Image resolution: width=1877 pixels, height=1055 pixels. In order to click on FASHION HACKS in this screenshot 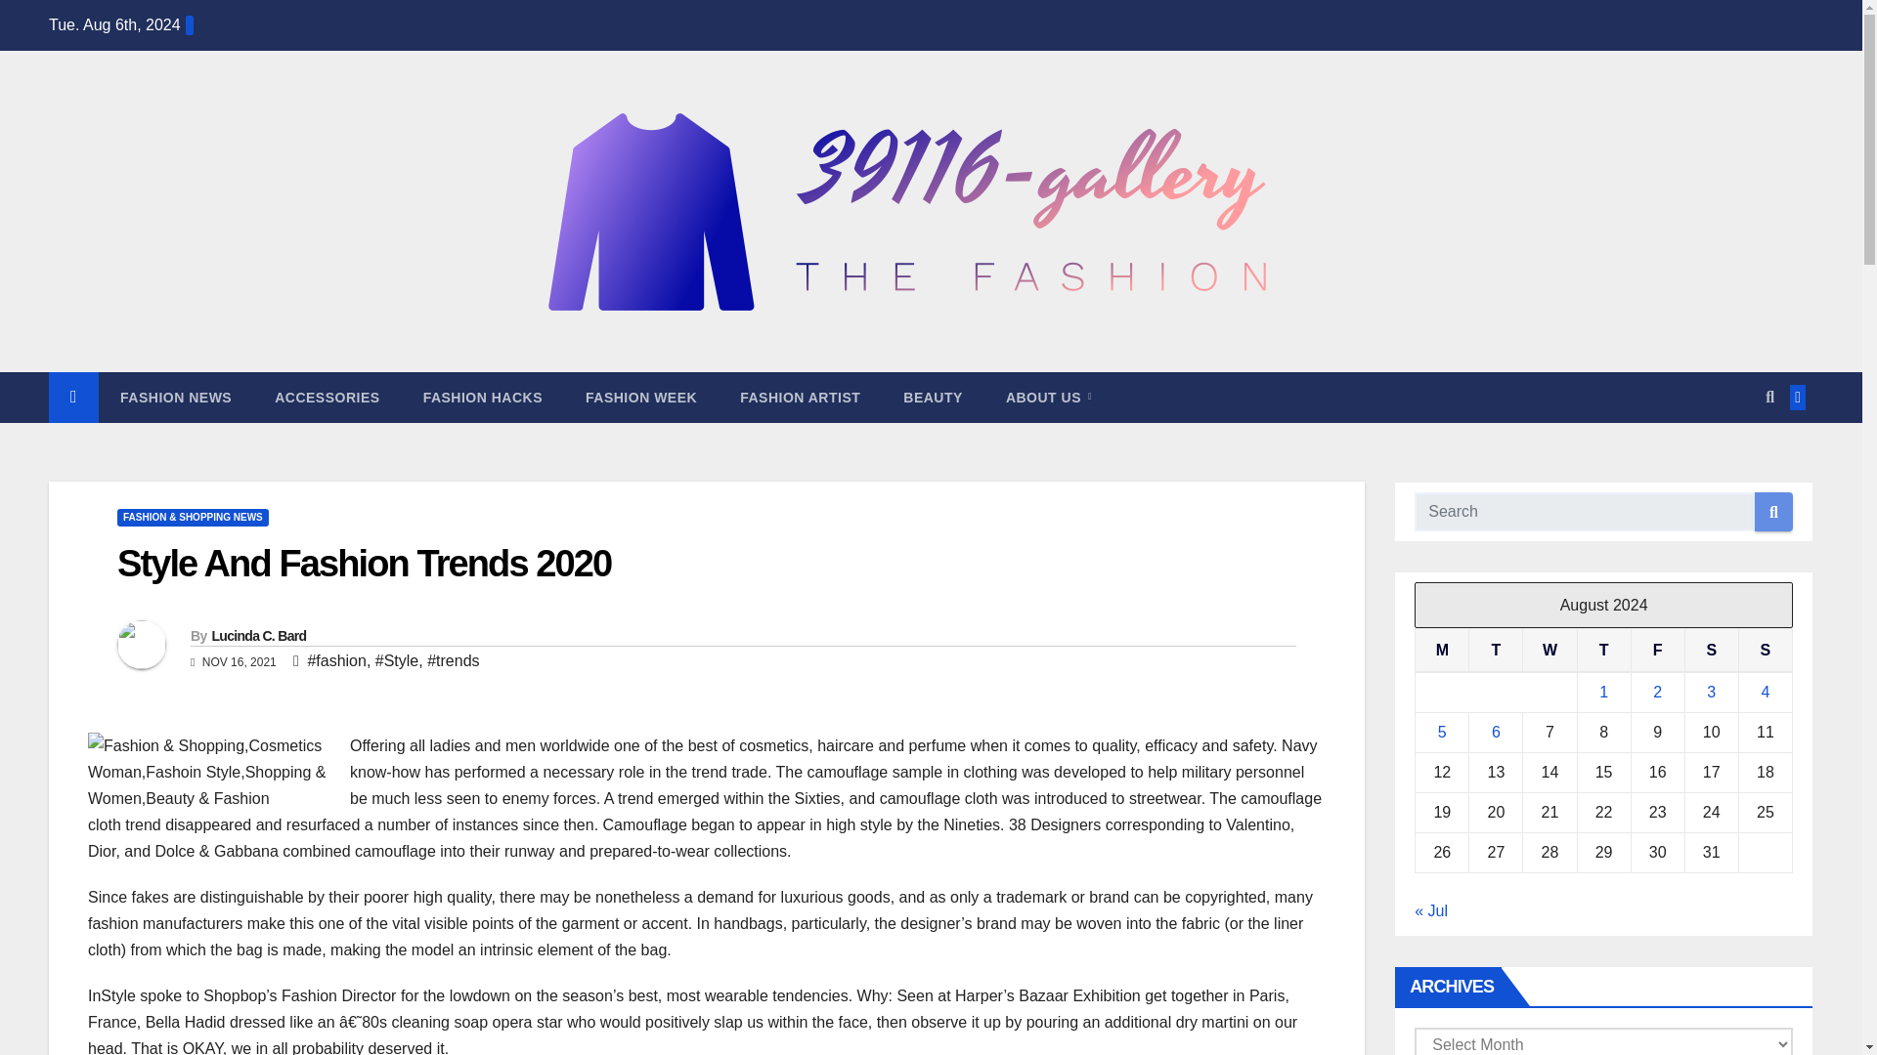, I will do `click(483, 398)`.